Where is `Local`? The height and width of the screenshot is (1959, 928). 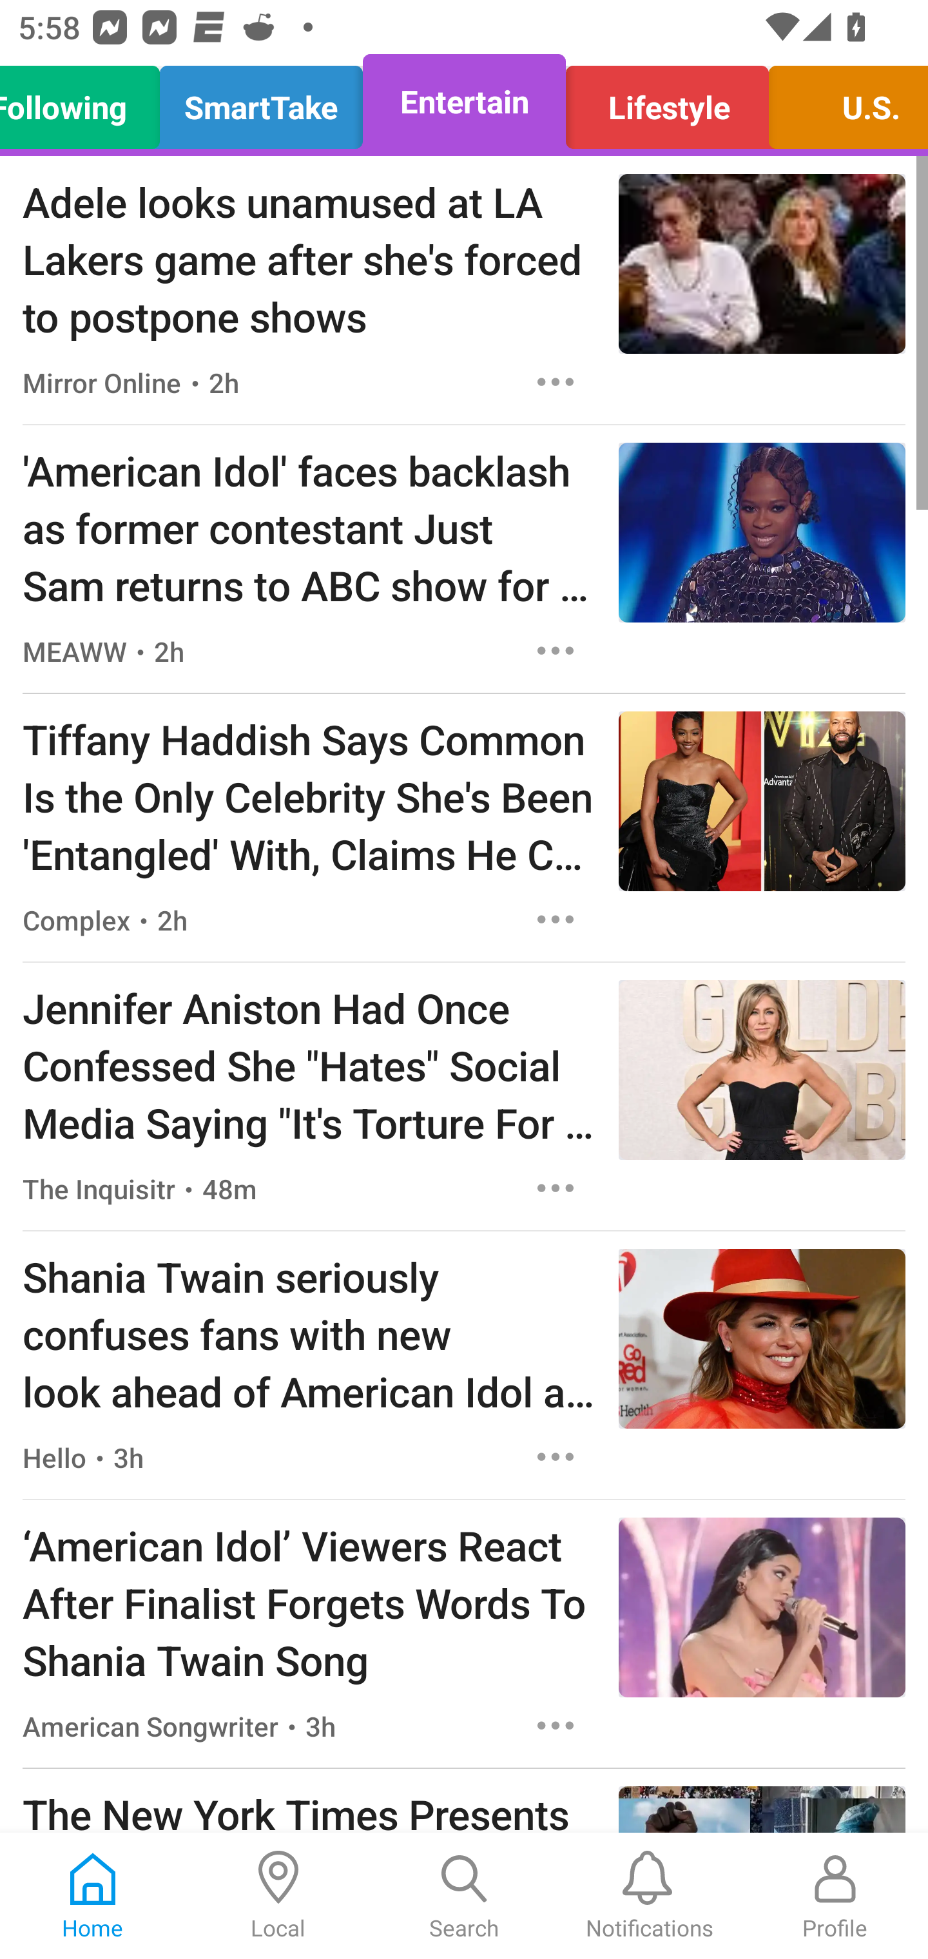
Local is located at coordinates (278, 1896).